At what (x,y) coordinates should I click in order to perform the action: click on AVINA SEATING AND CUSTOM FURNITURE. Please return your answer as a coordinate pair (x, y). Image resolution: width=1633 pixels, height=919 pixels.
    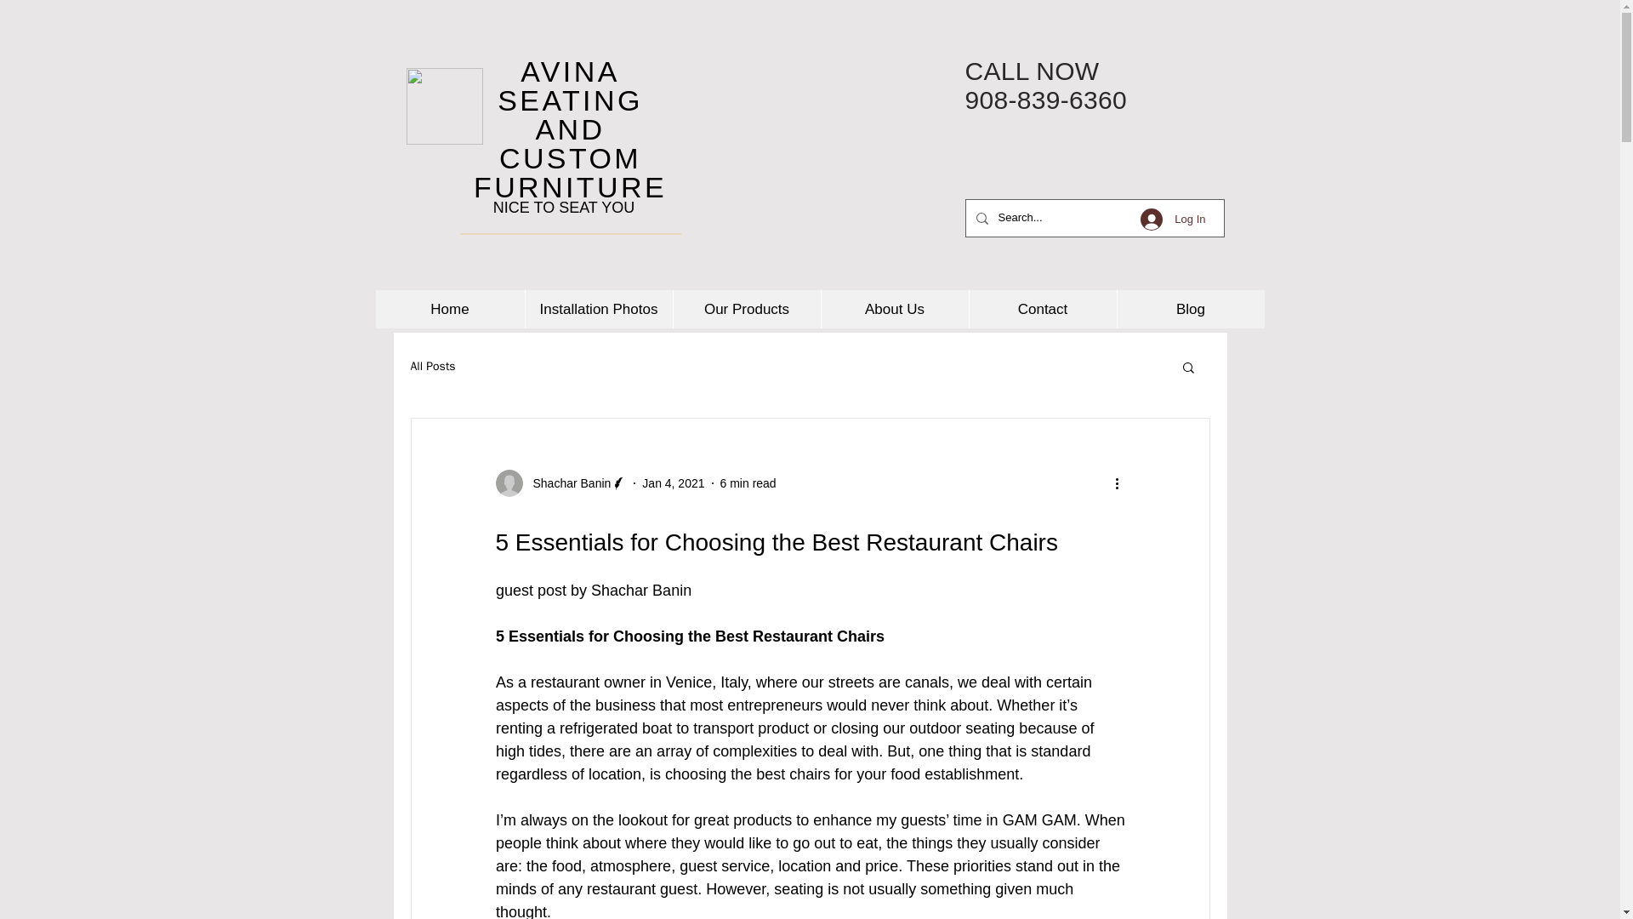
    Looking at the image, I should click on (570, 128).